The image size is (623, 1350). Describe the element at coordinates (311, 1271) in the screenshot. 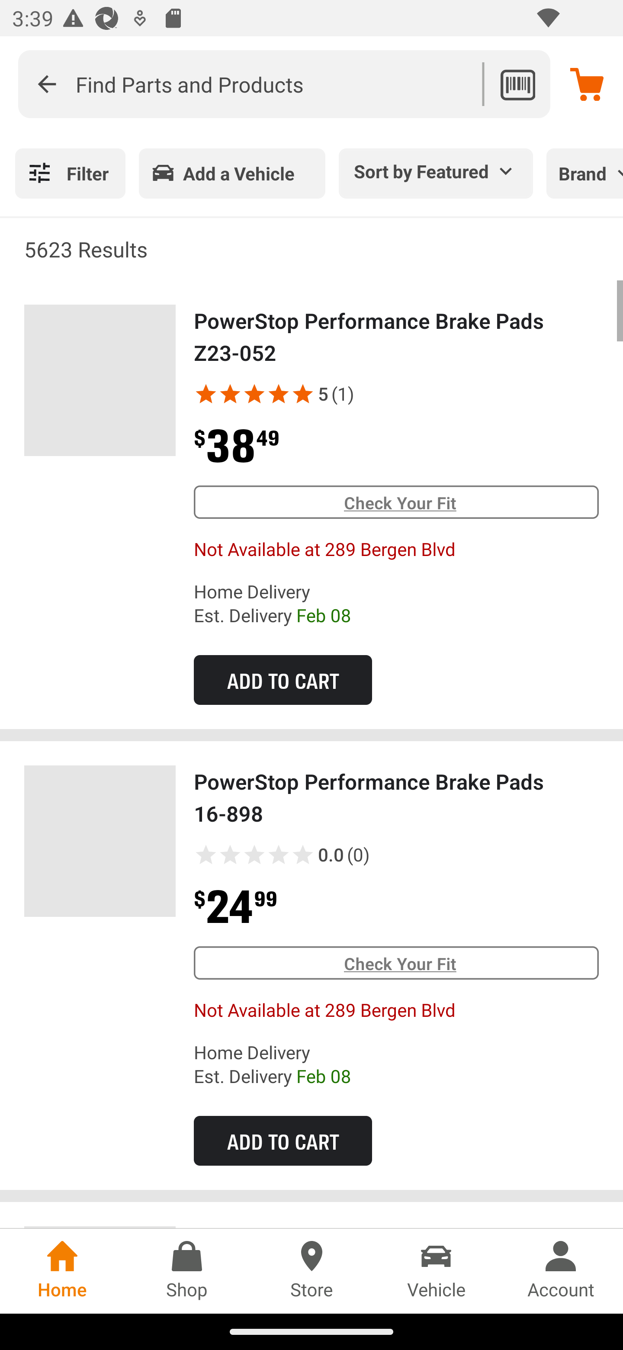

I see `Store` at that location.